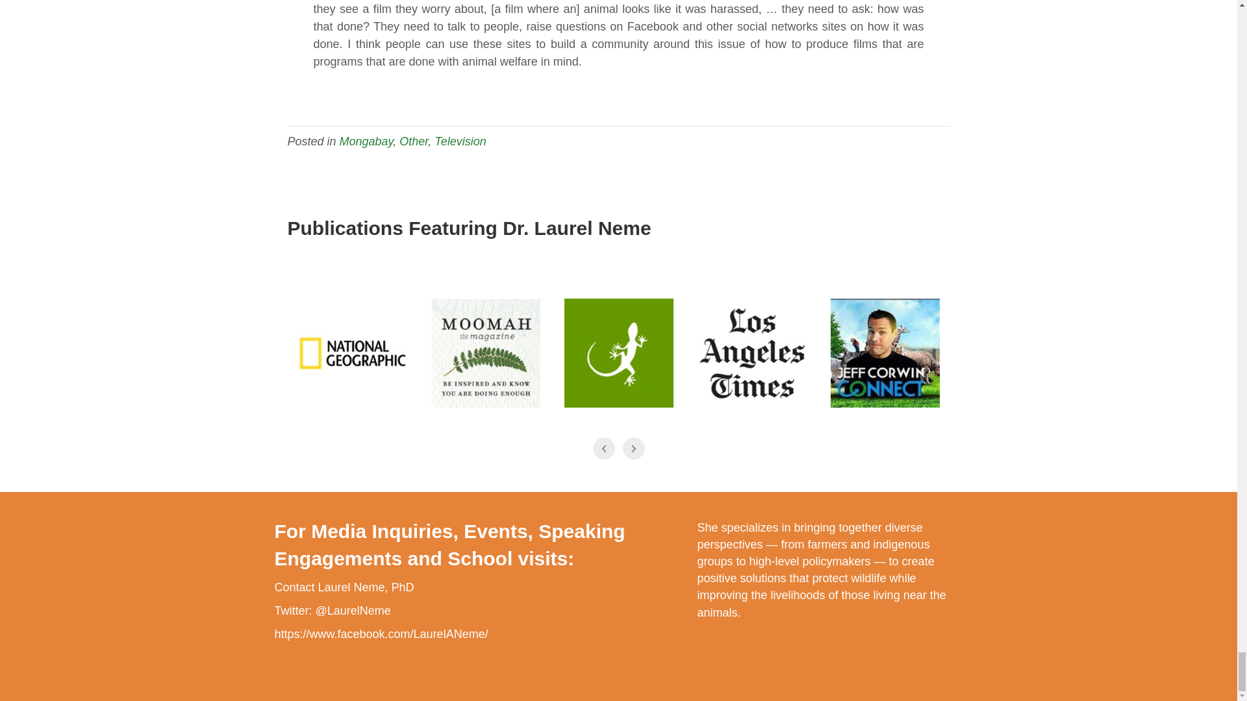 This screenshot has width=1247, height=701. What do you see at coordinates (752, 353) in the screenshot?
I see `Los Angeles Times` at bounding box center [752, 353].